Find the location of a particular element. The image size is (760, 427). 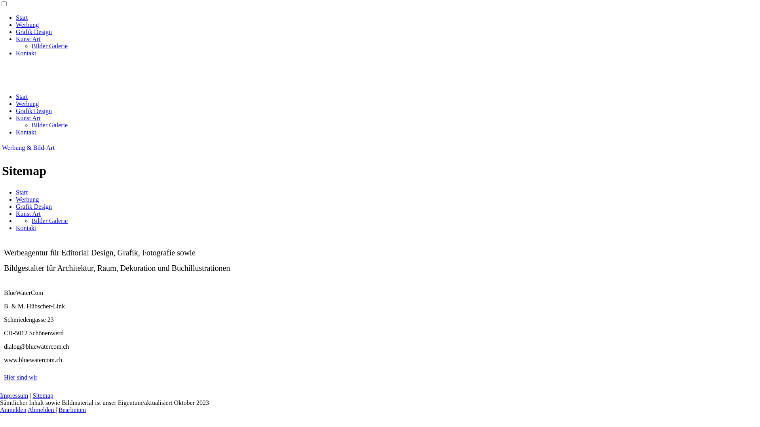

Kontakt is located at coordinates (26, 228).